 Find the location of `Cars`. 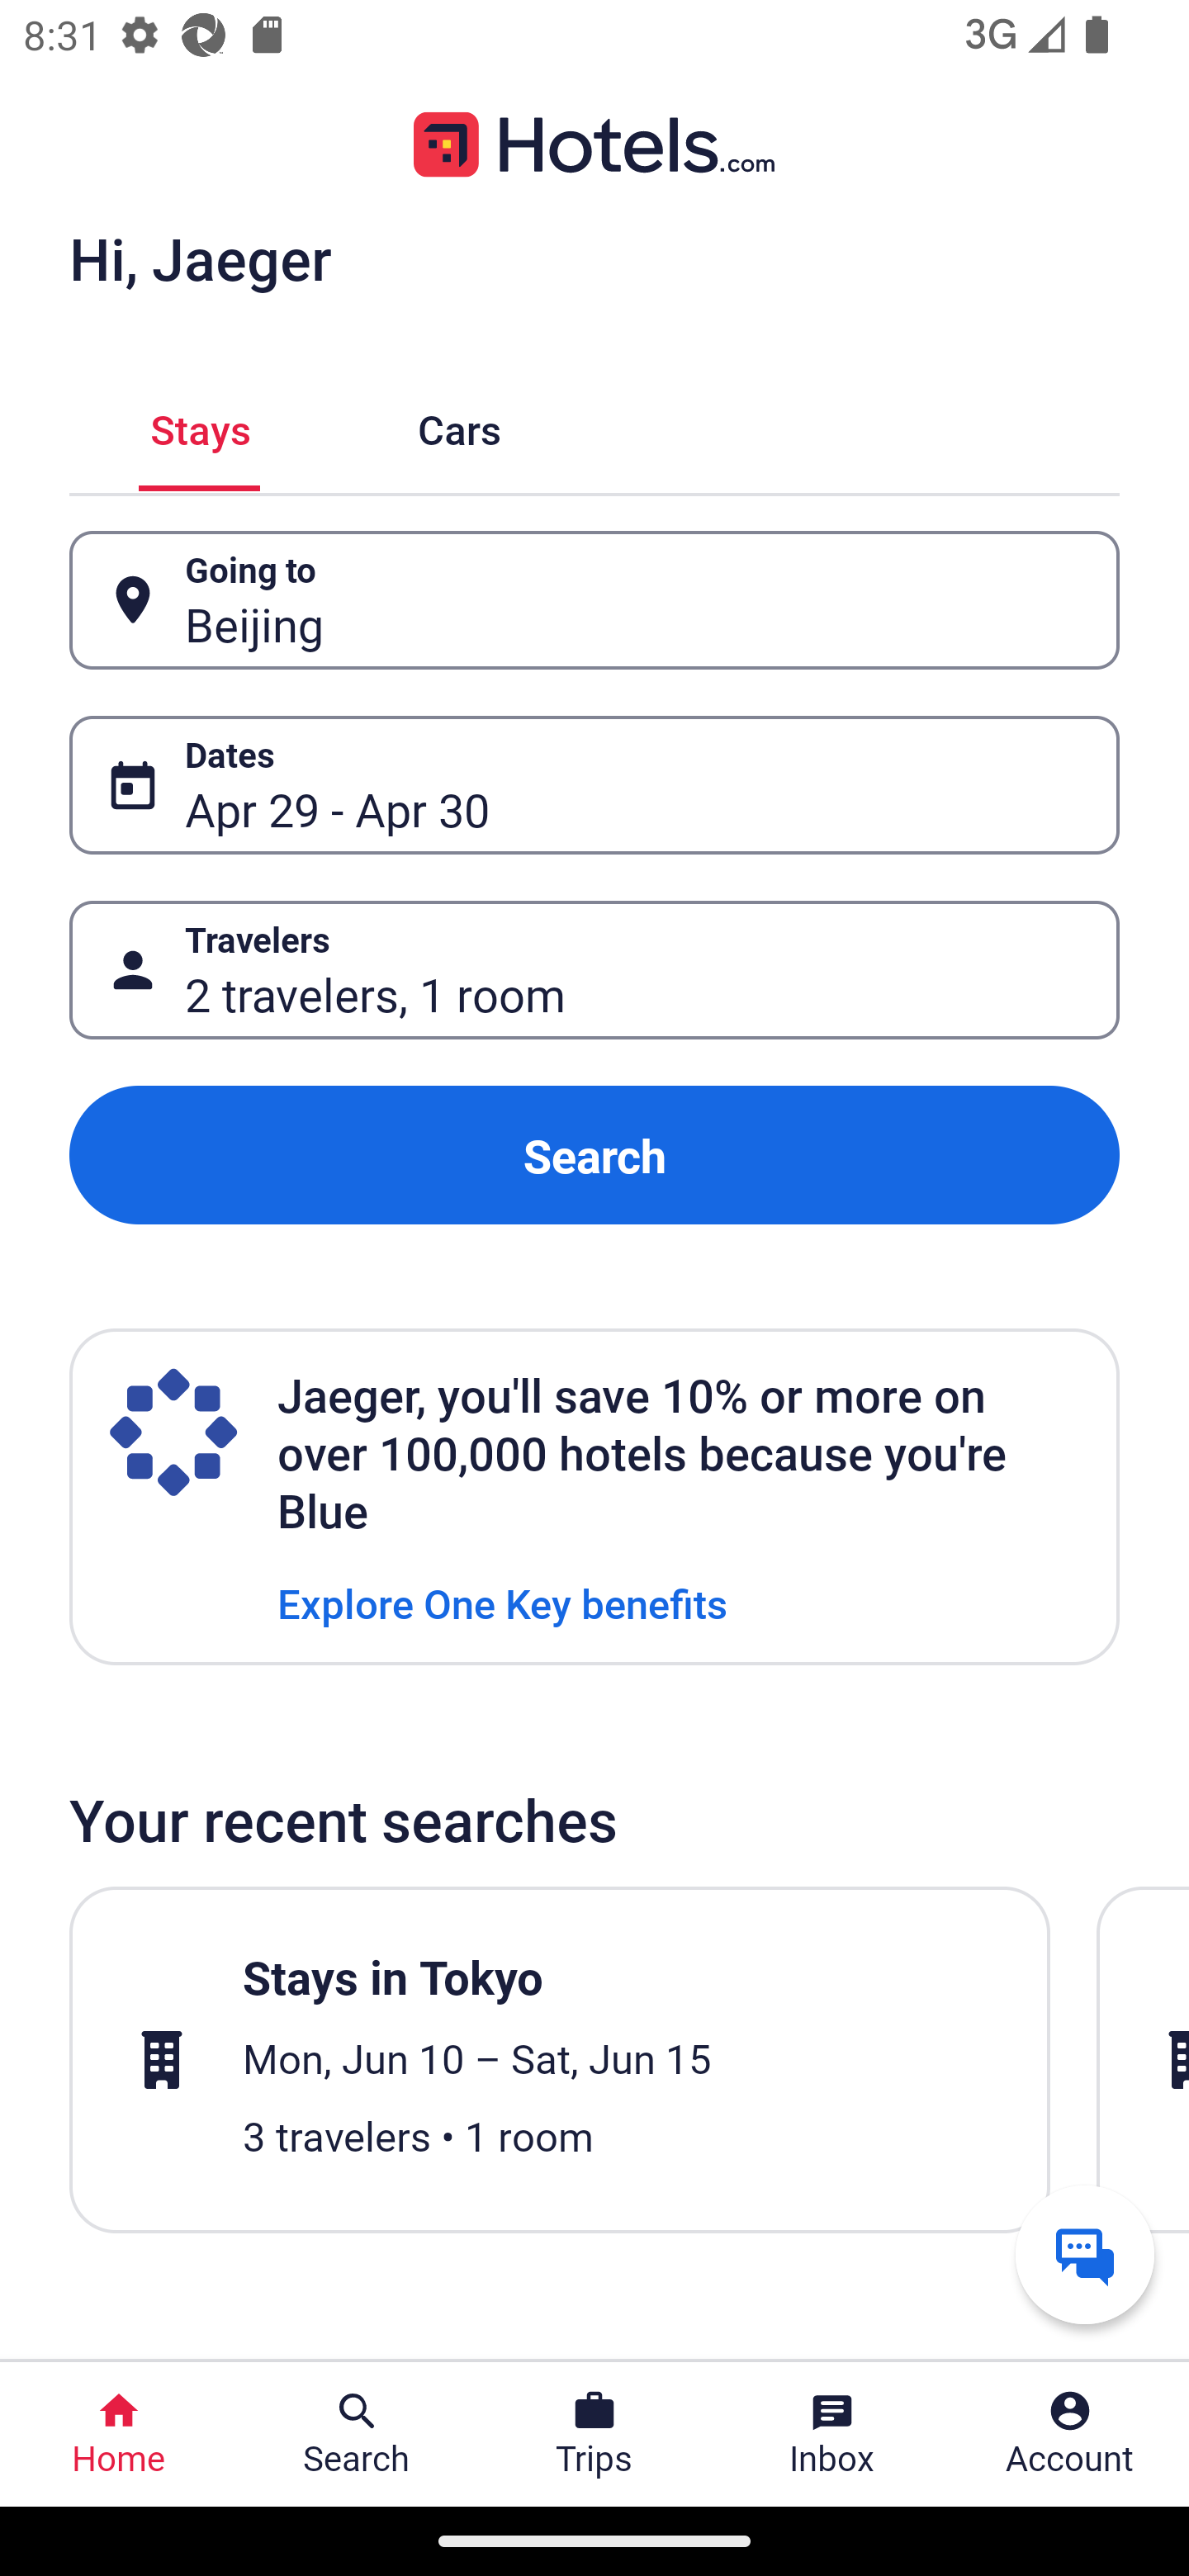

Cars is located at coordinates (459, 426).